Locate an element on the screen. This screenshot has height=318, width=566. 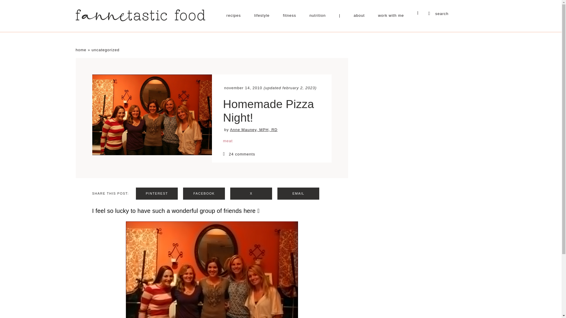
Anne Mauney, MPH, RD is located at coordinates (254, 130).